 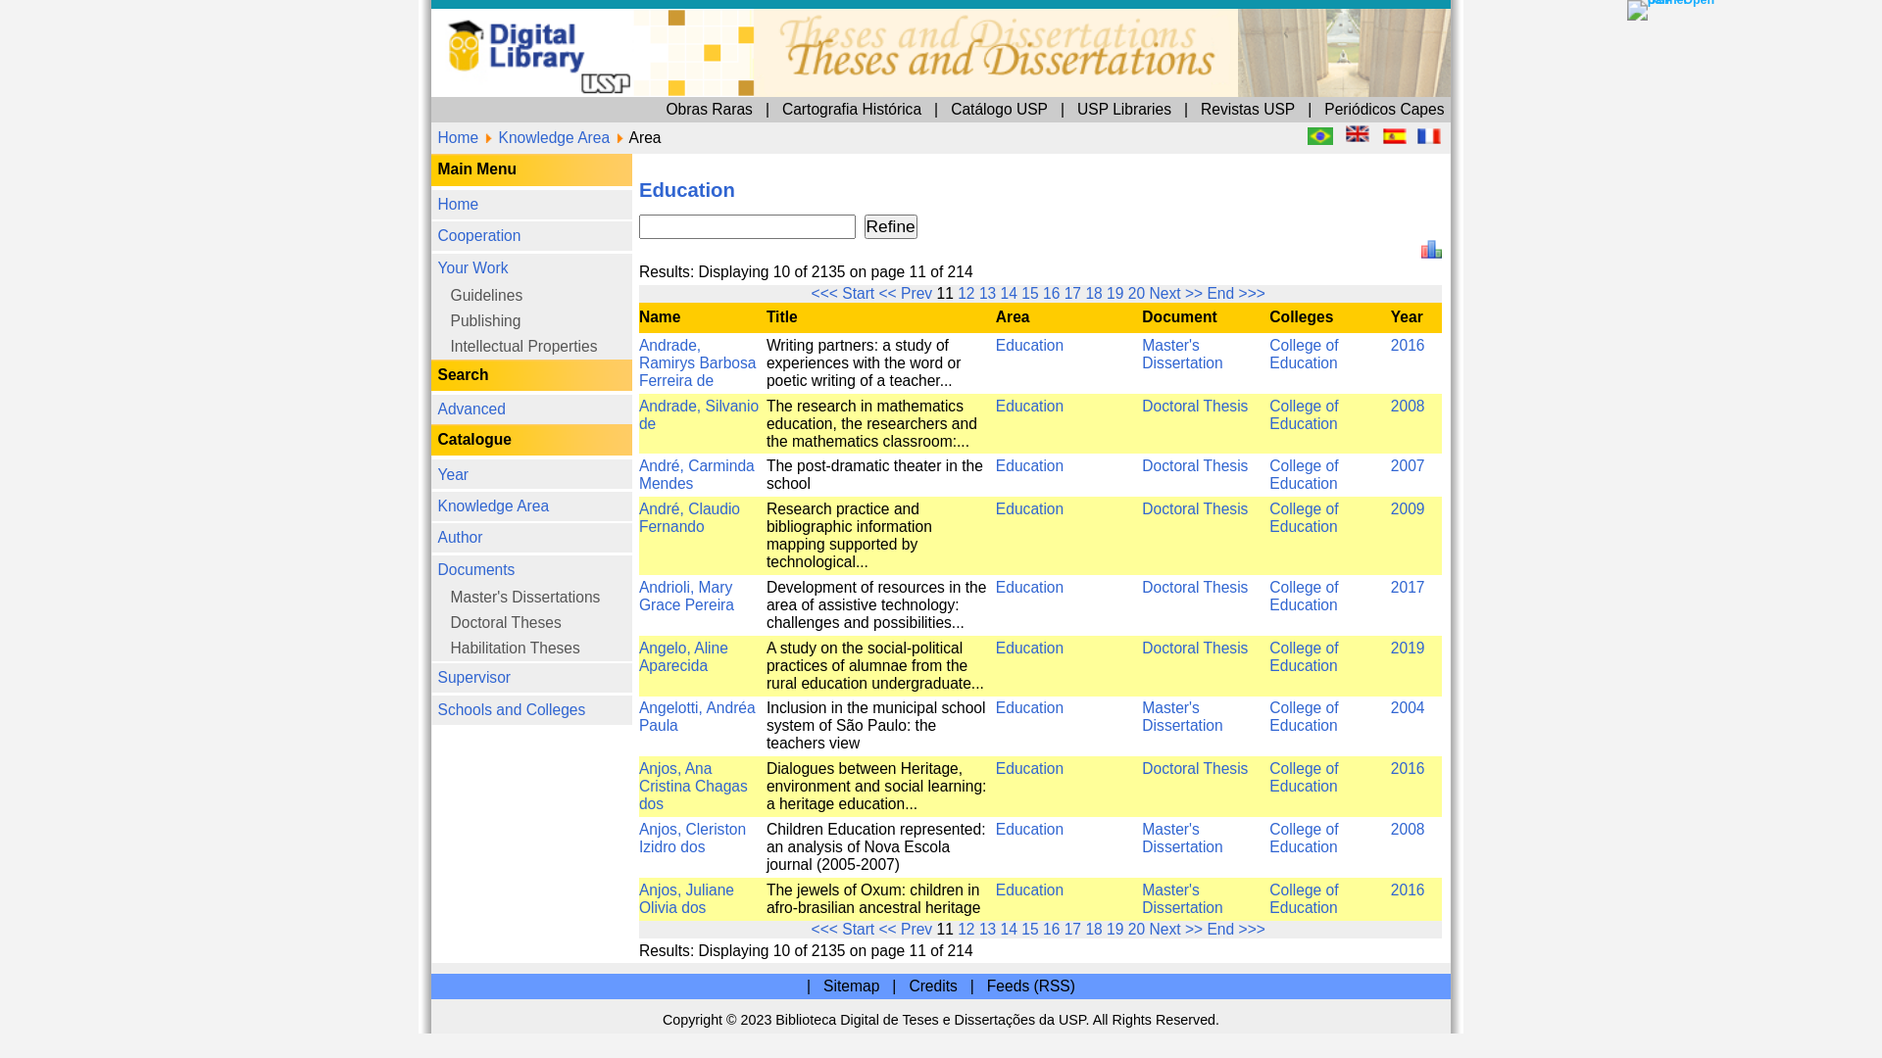 I want to click on Feeds (RSS), so click(x=792, y=758).